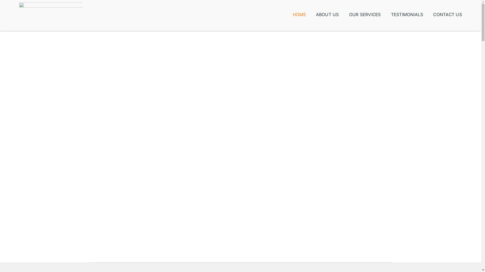 Image resolution: width=485 pixels, height=272 pixels. What do you see at coordinates (448, 15) in the screenshot?
I see `CONTACT US` at bounding box center [448, 15].